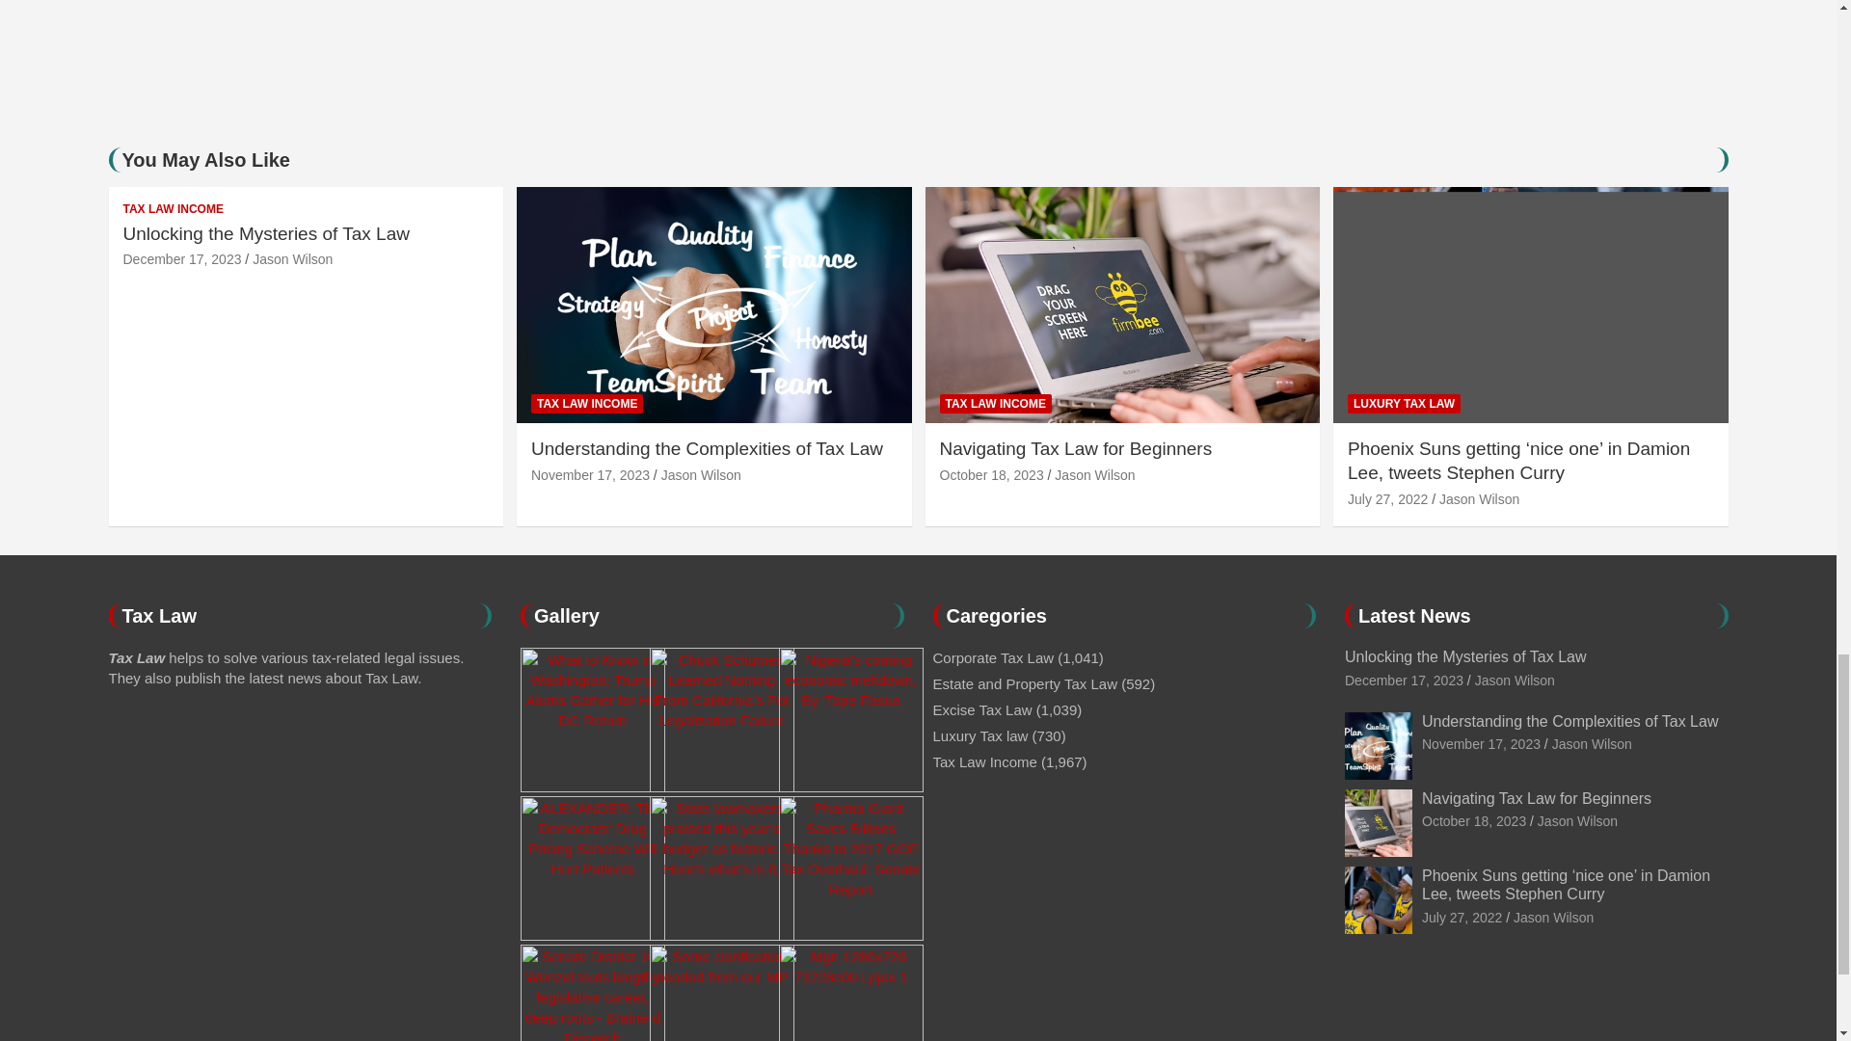 The height and width of the screenshot is (1041, 1851). Describe the element at coordinates (1473, 820) in the screenshot. I see `Navigating Tax Law for Beginners` at that location.